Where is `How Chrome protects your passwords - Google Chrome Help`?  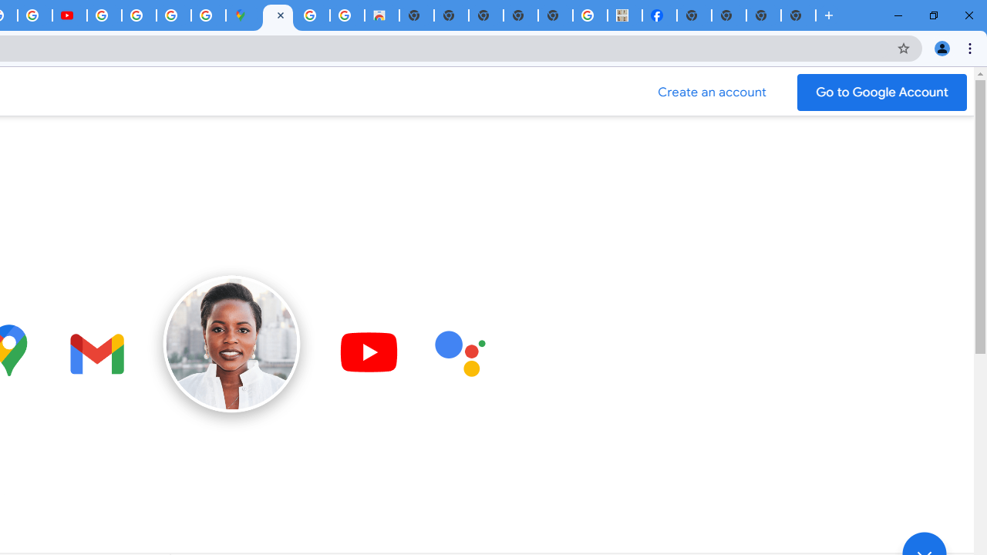
How Chrome protects your passwords - Google Chrome Help is located at coordinates (103, 15).